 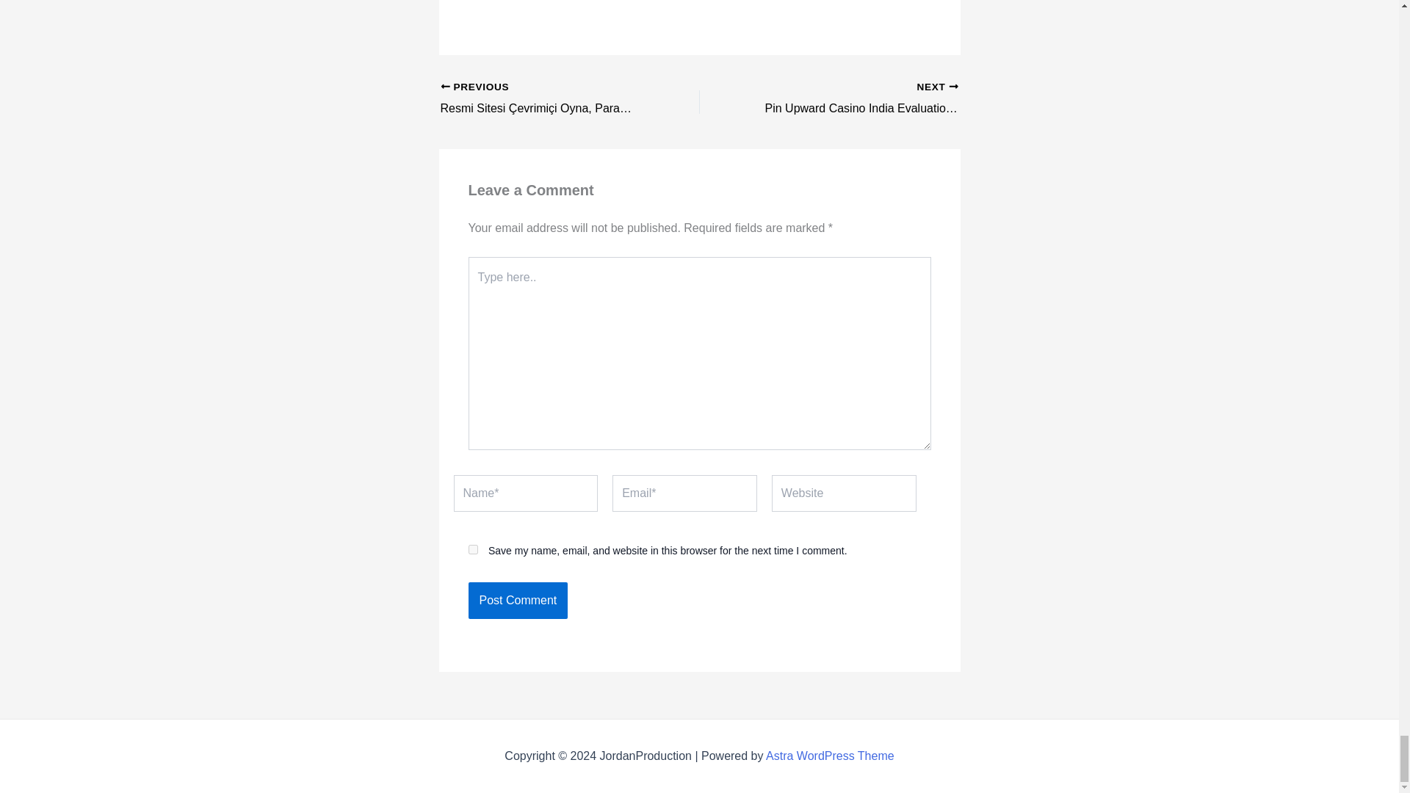 What do you see at coordinates (518, 601) in the screenshot?
I see `Post Comment` at bounding box center [518, 601].